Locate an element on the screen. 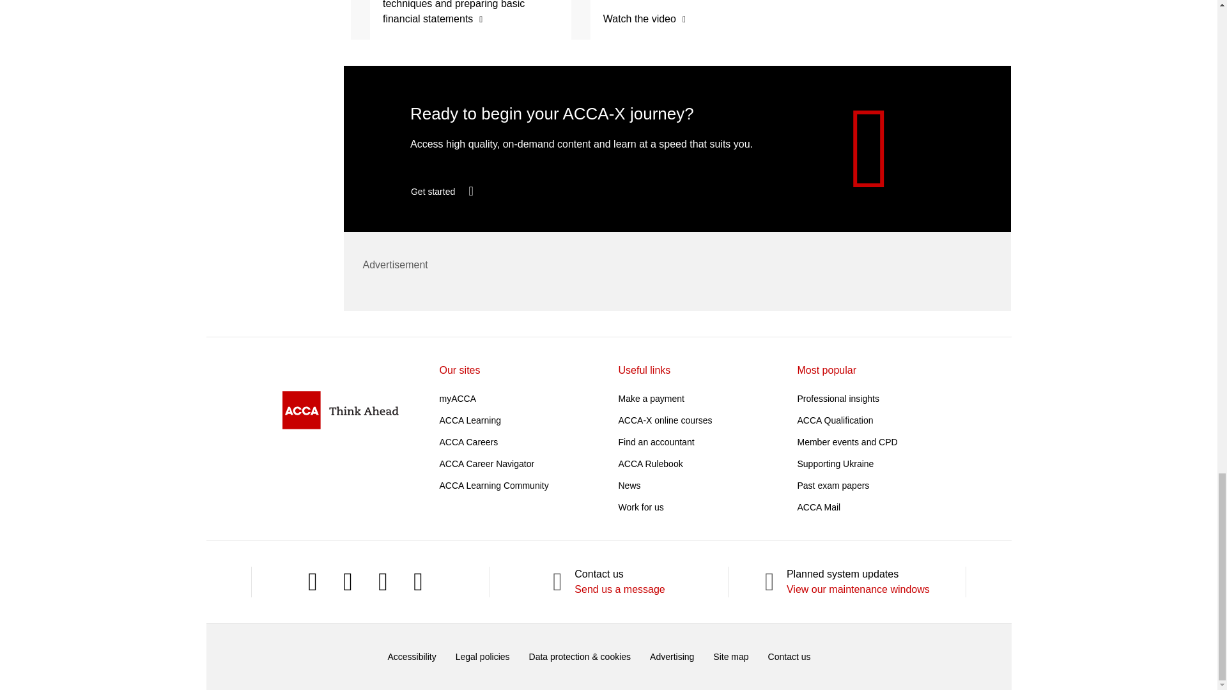 This screenshot has width=1227, height=690. Get started is located at coordinates (453, 192).